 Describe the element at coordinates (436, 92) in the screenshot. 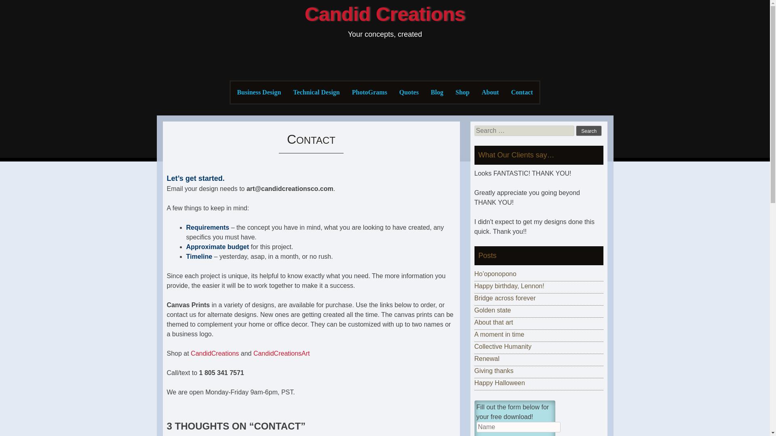

I see `Blog` at that location.